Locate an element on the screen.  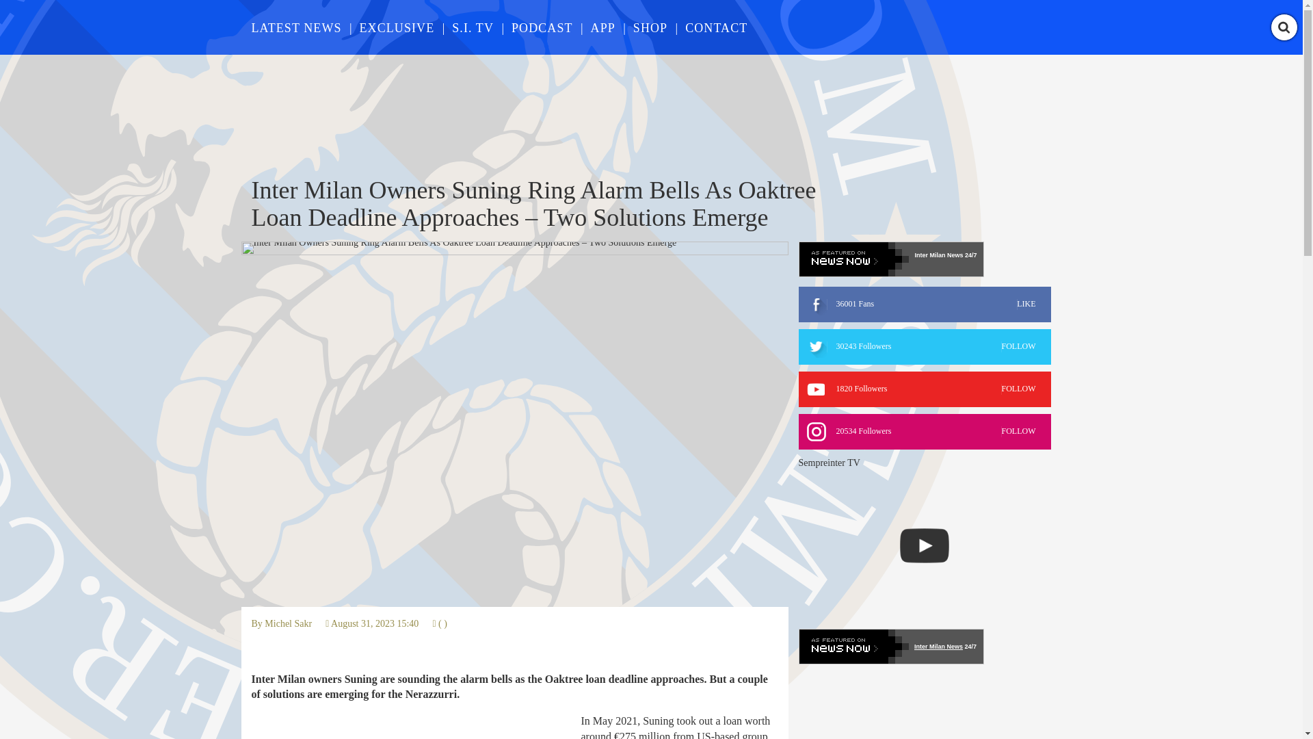
S.I. TV is located at coordinates (472, 27).